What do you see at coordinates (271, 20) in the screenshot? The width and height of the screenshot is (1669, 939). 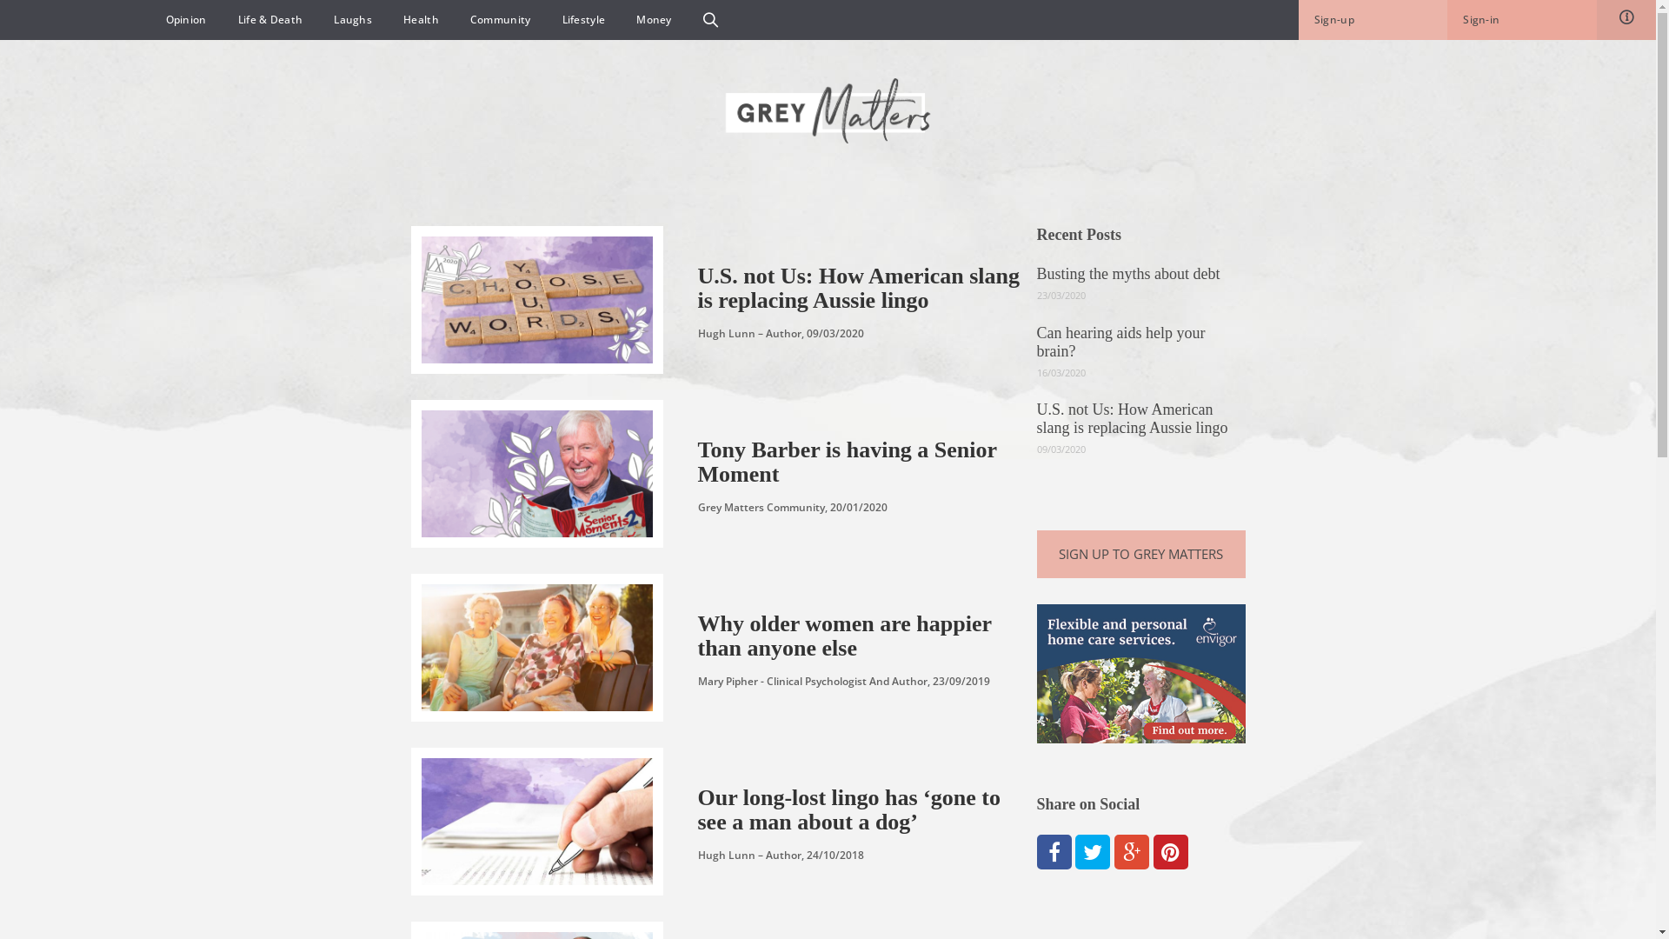 I see `Life & Death` at bounding box center [271, 20].